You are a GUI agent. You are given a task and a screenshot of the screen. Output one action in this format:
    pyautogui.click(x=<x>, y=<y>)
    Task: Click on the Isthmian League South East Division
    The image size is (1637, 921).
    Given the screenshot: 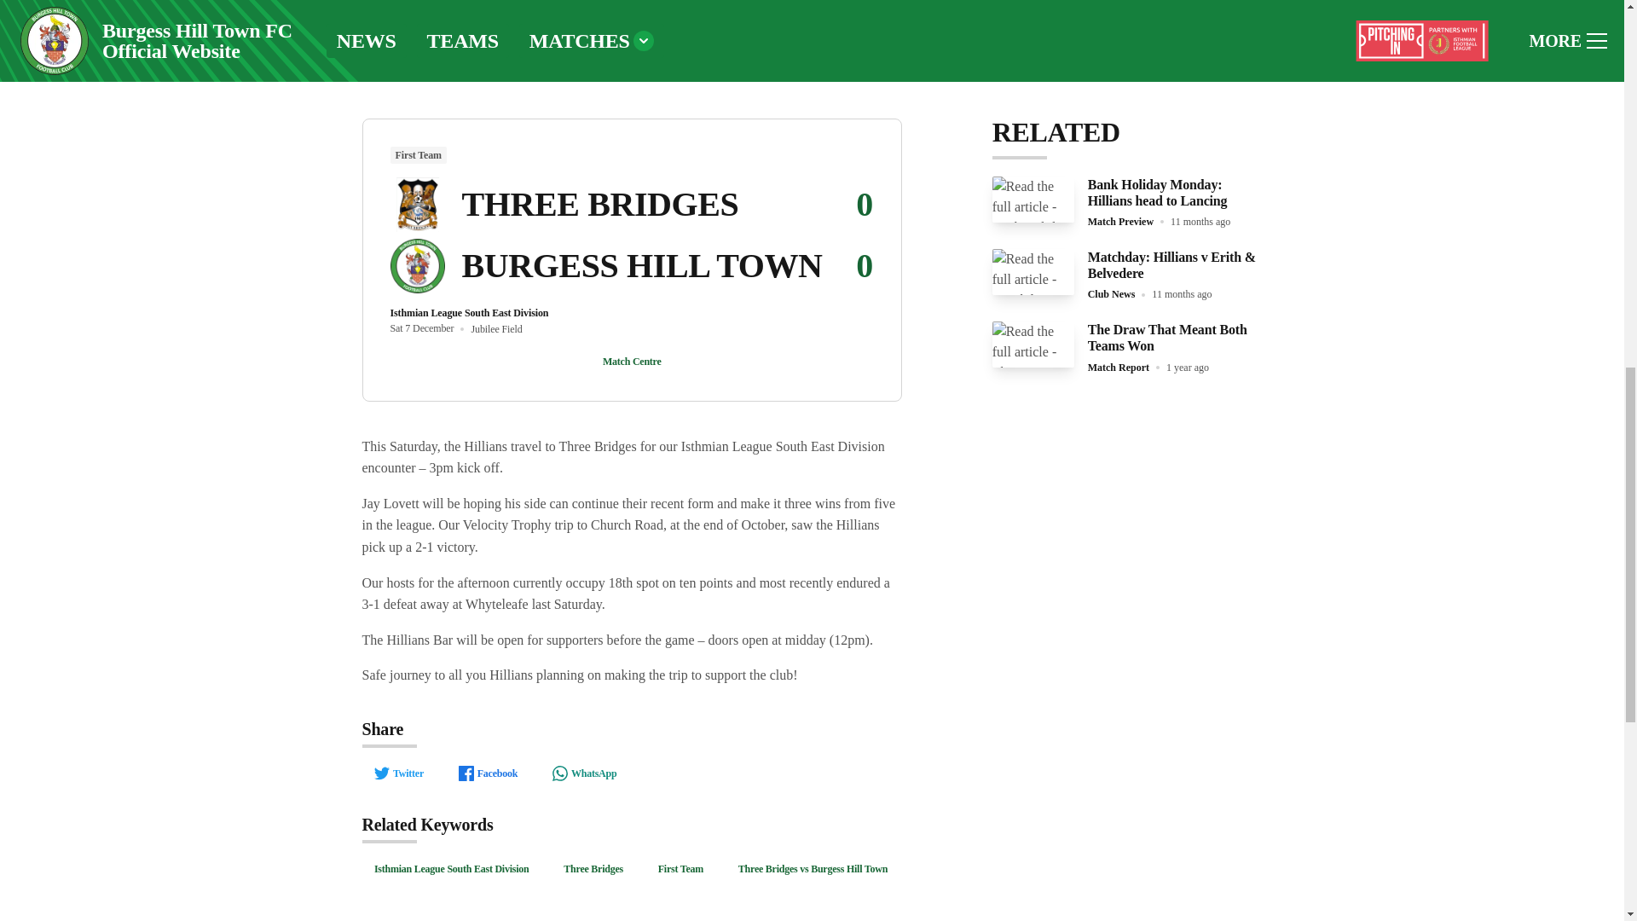 What is the action you would take?
    pyautogui.click(x=450, y=868)
    